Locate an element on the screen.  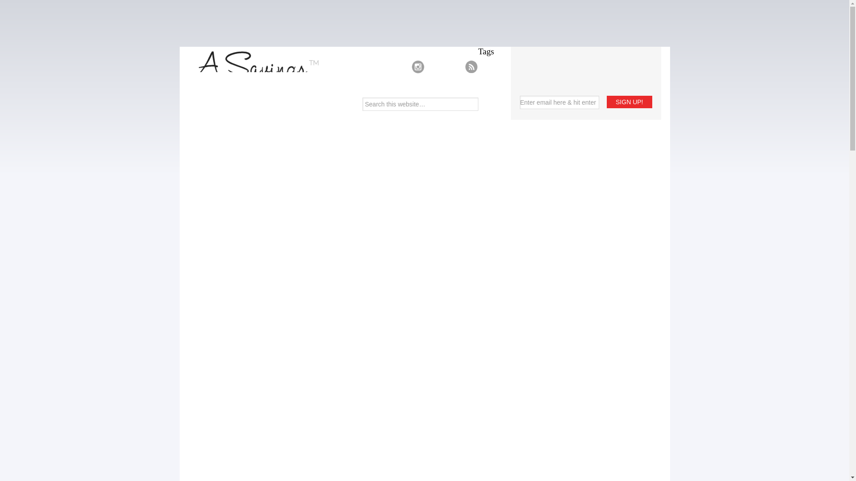
linky is located at coordinates (509, 403).